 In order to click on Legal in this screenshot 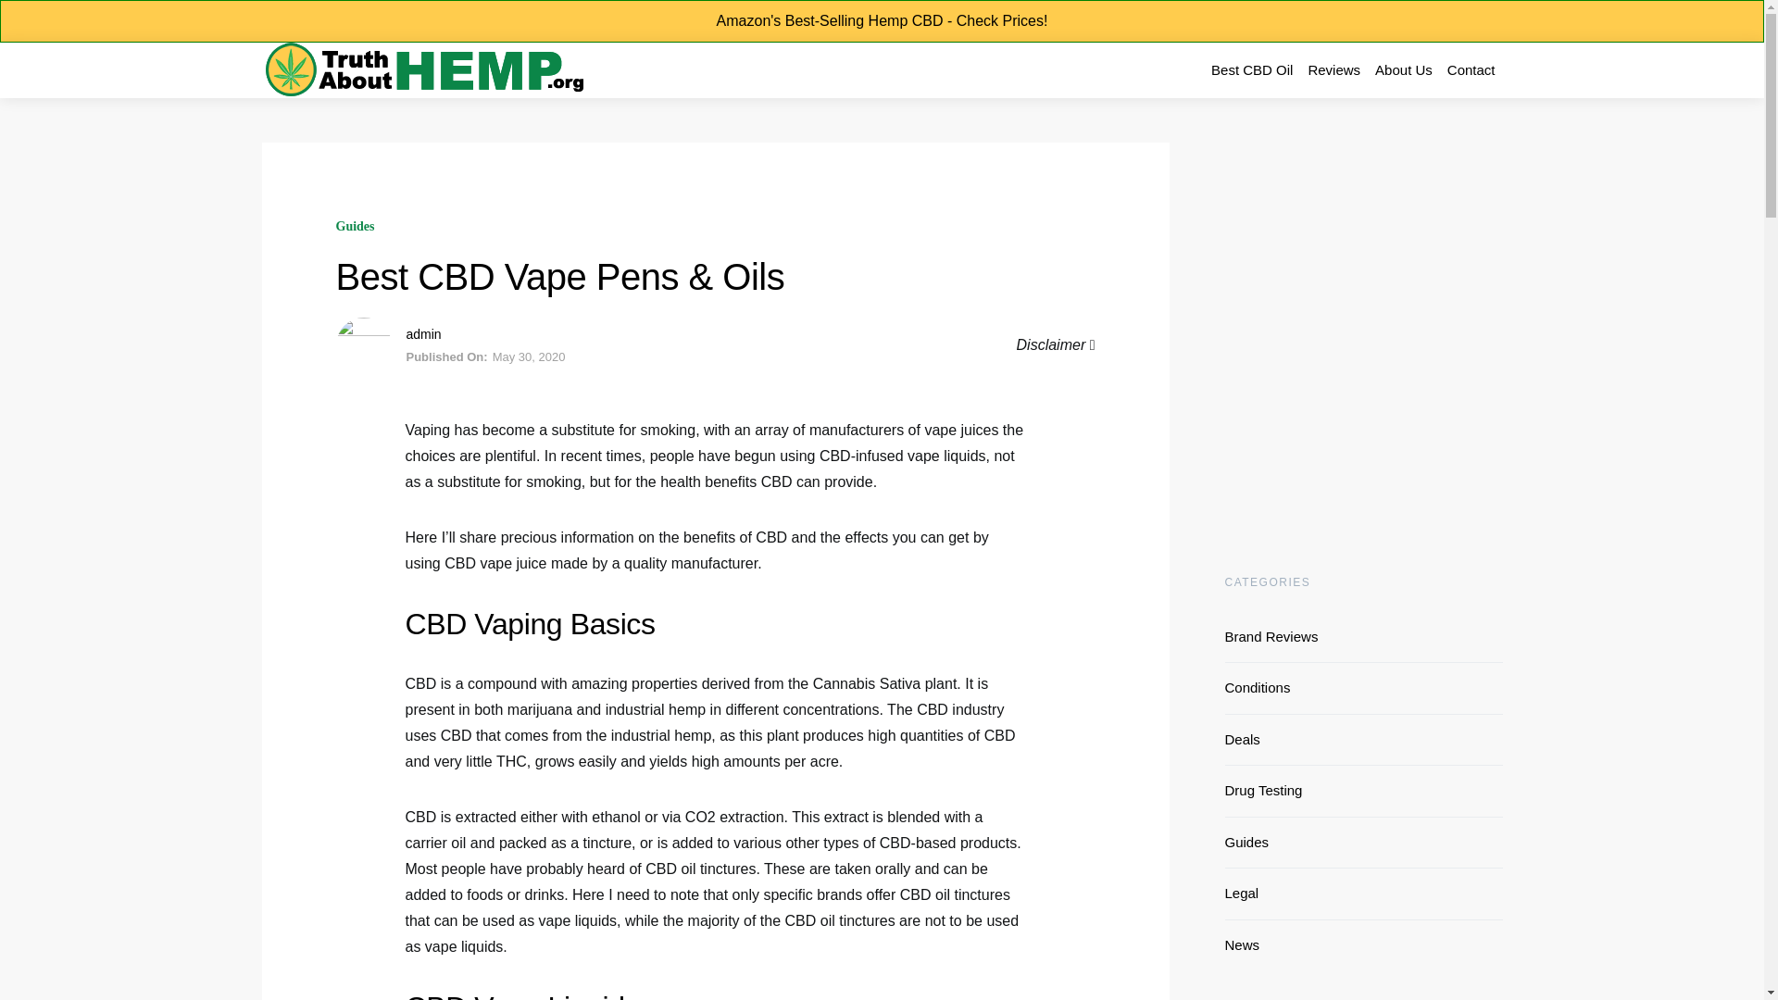, I will do `click(1246, 894)`.